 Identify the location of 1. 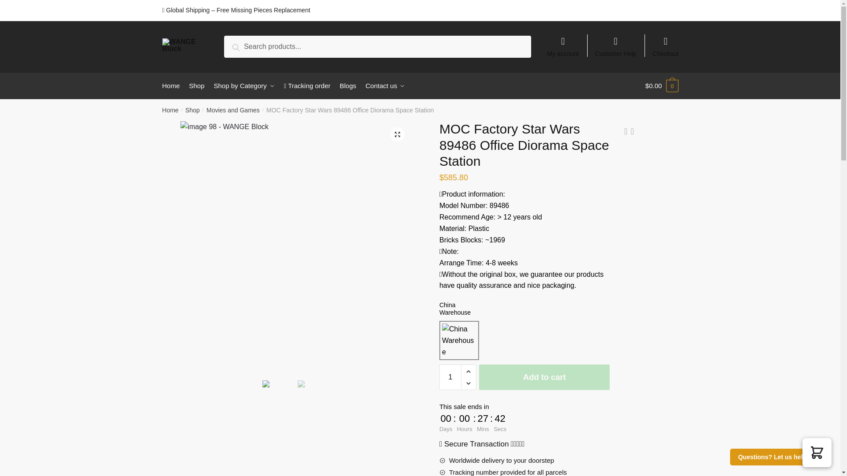
(450, 377).